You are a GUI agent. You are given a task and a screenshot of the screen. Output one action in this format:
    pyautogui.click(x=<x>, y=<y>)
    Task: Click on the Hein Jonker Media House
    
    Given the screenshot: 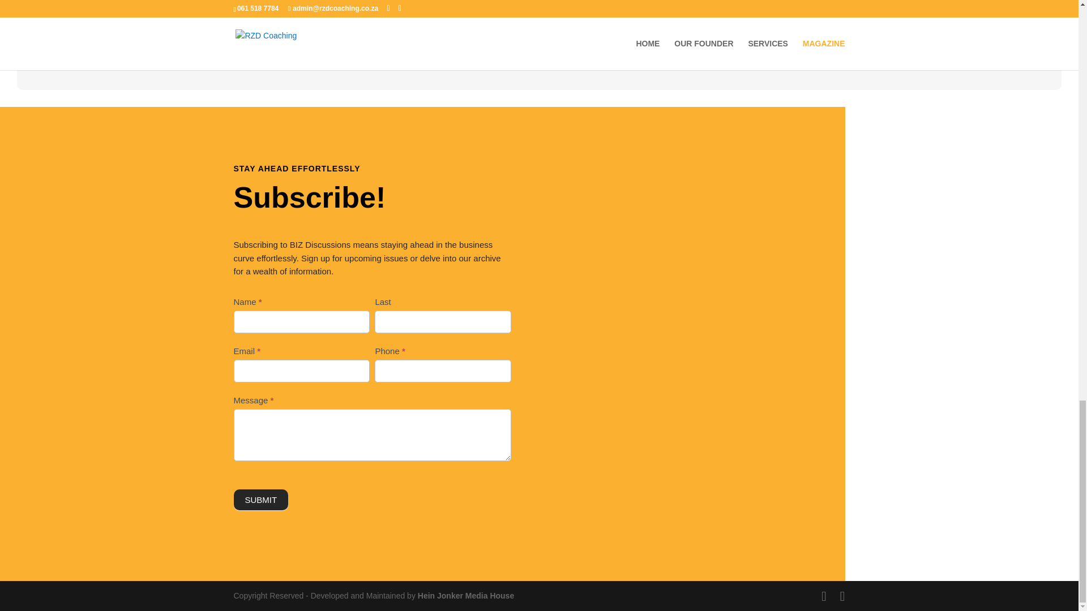 What is the action you would take?
    pyautogui.click(x=465, y=595)
    